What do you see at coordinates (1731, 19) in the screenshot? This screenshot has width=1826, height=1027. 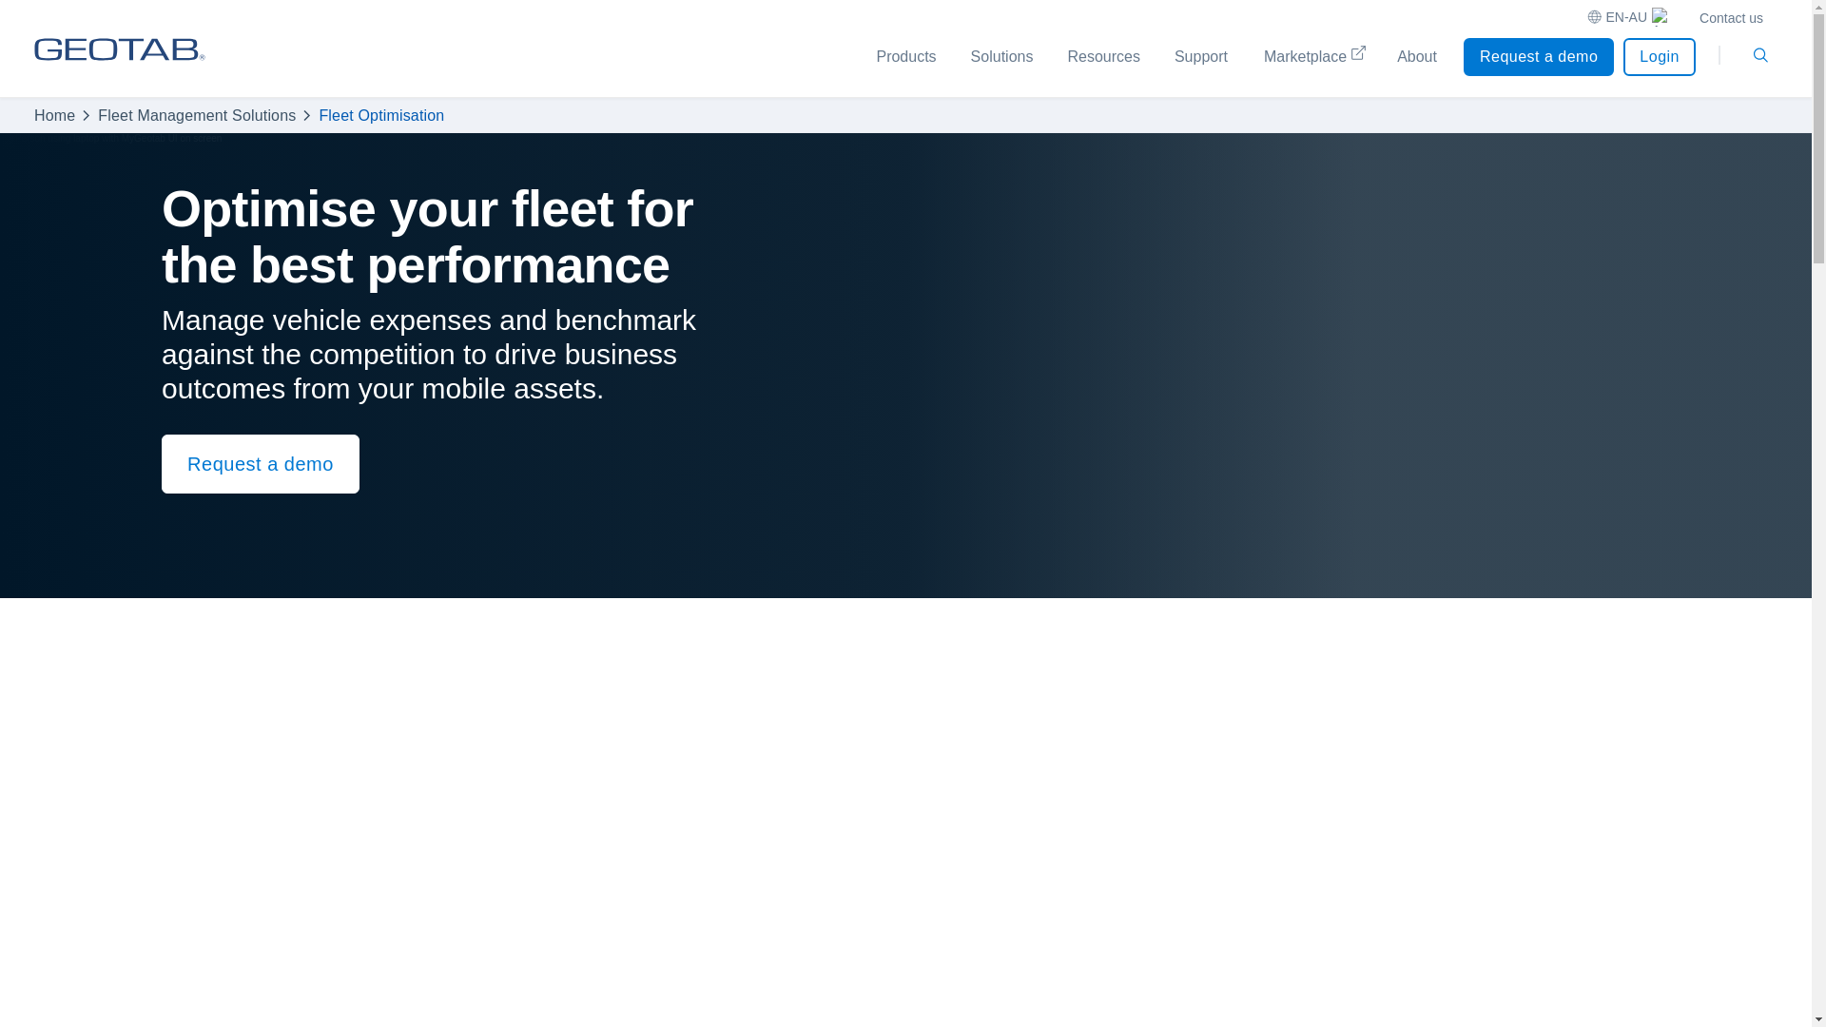 I see `Contact us` at bounding box center [1731, 19].